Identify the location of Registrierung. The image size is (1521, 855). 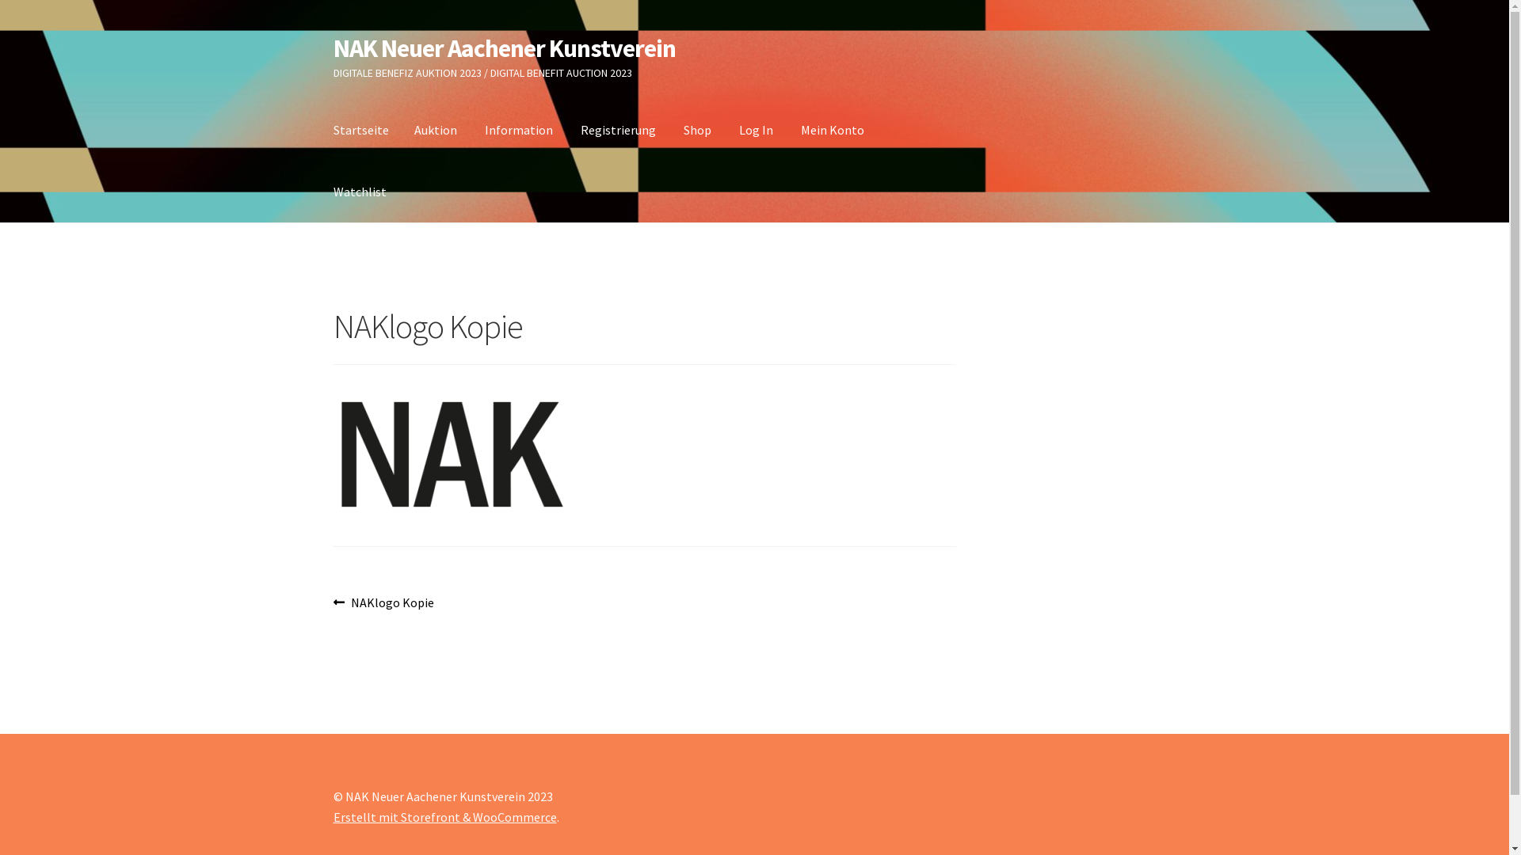
(618, 131).